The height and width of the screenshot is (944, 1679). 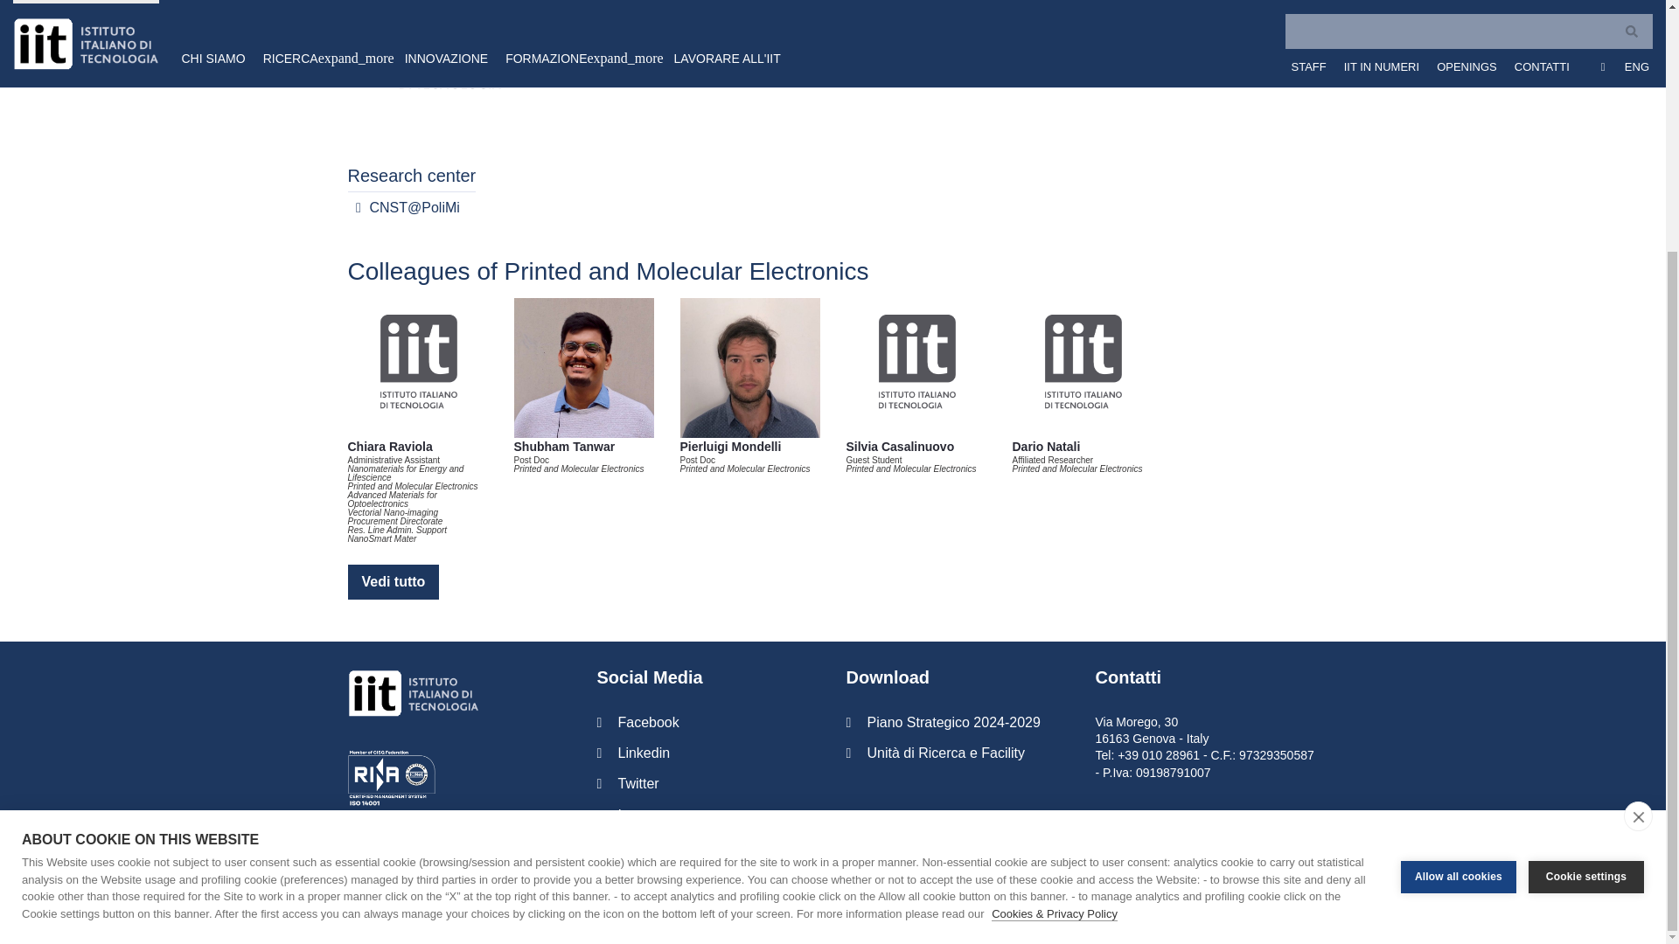 What do you see at coordinates (707, 722) in the screenshot?
I see `Facebook` at bounding box center [707, 722].